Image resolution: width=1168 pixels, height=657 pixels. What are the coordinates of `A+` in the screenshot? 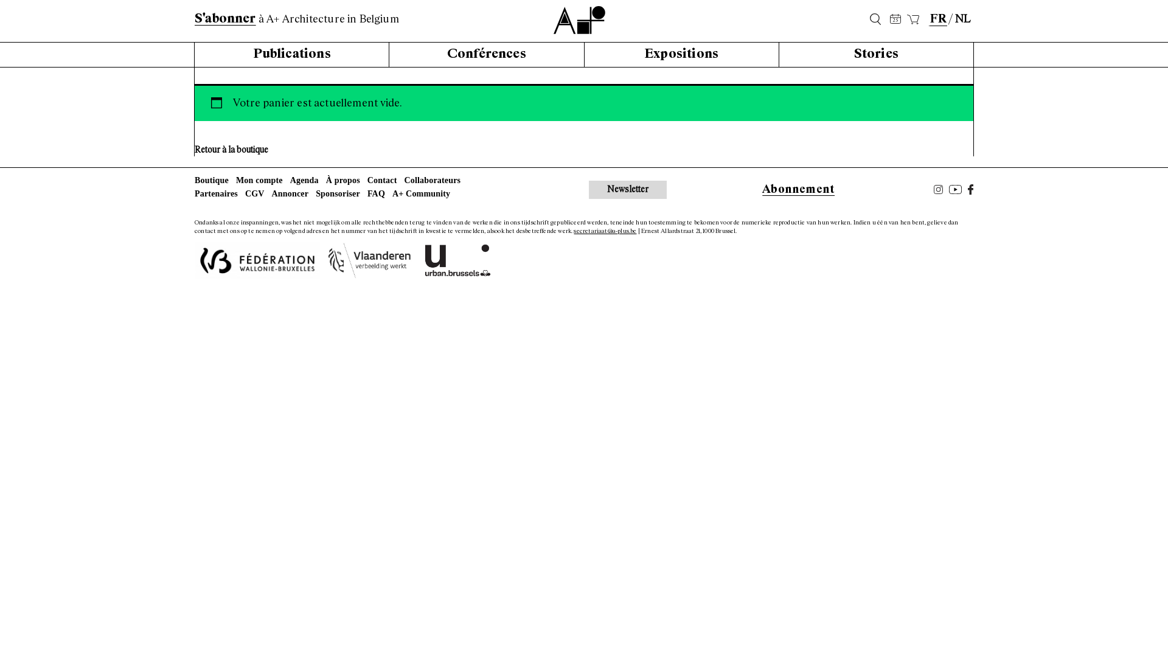 It's located at (584, 20).